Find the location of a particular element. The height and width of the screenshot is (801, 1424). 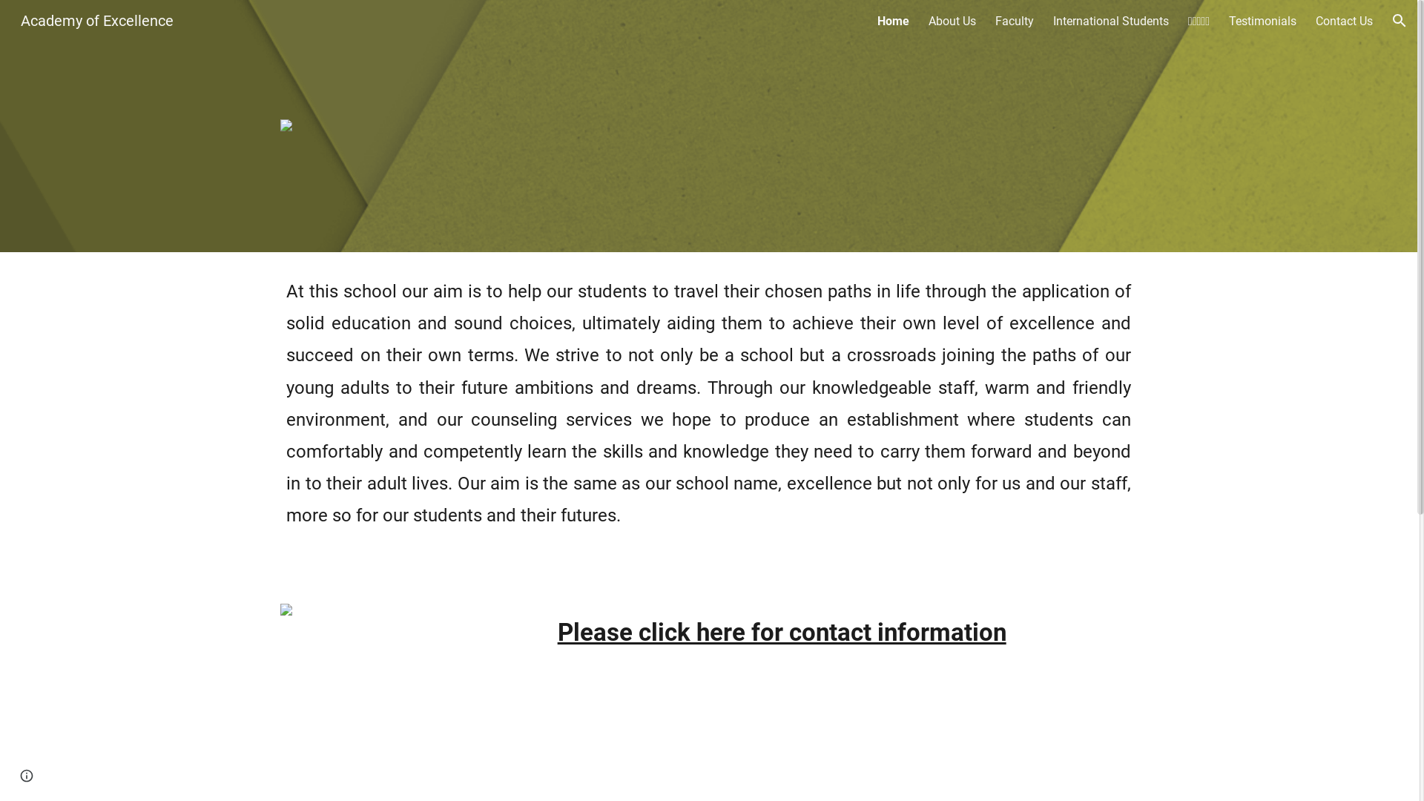

Academy of Excellence is located at coordinates (96, 19).